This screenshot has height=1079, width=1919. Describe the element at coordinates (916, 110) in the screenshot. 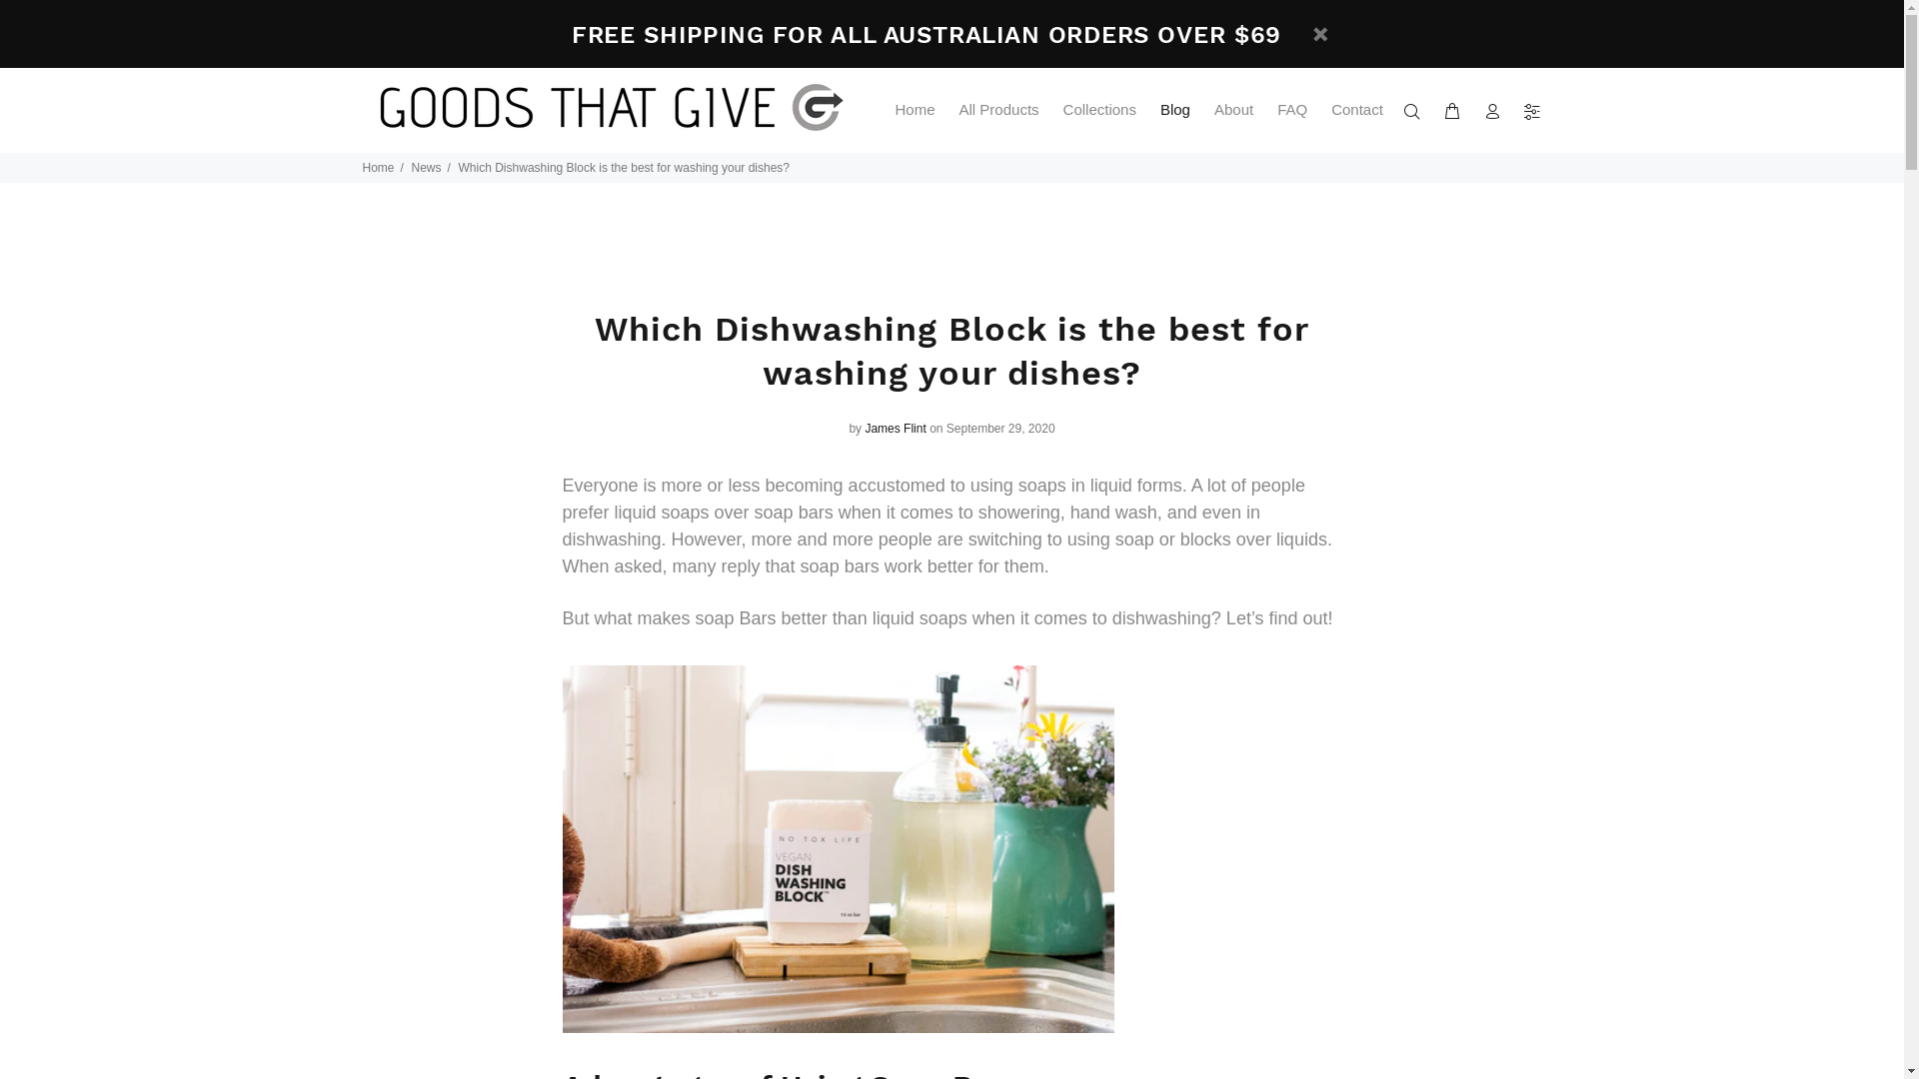

I see `Home` at that location.